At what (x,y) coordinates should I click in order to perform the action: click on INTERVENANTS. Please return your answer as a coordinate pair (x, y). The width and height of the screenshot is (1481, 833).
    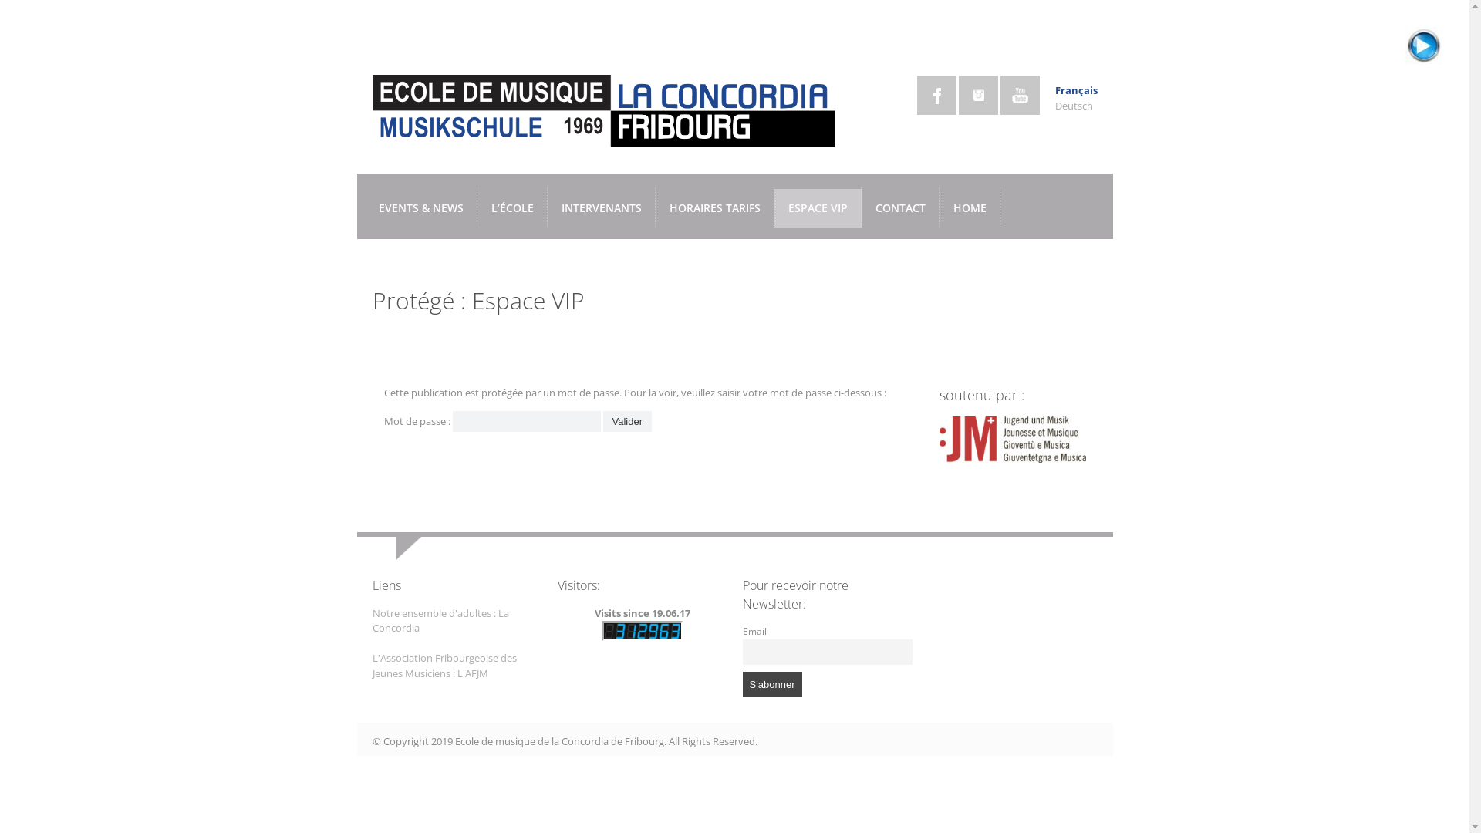
    Looking at the image, I should click on (602, 208).